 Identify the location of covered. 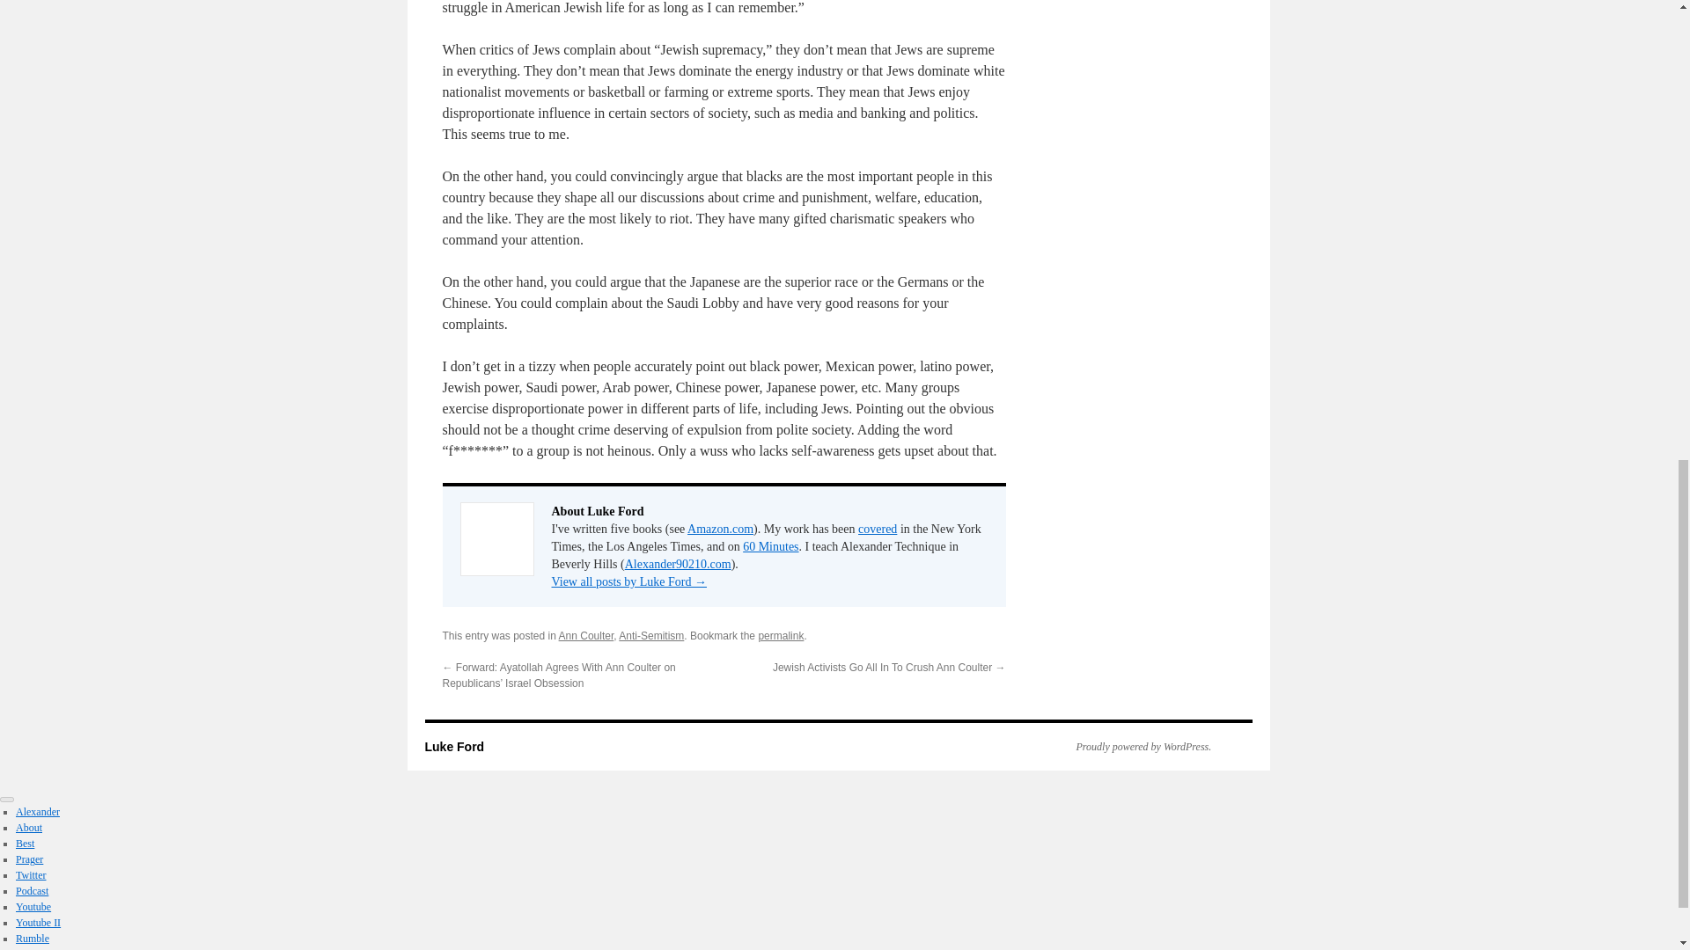
(878, 530).